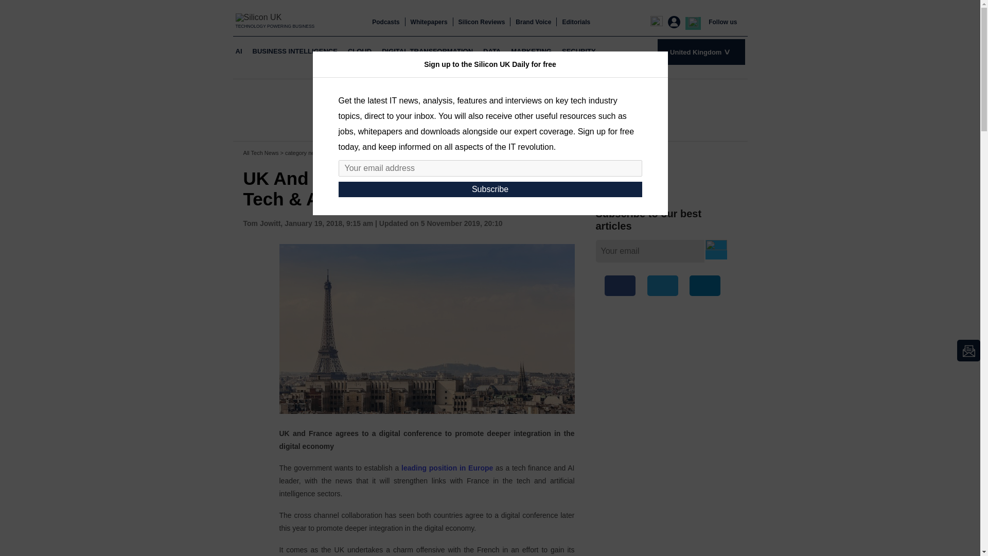 This screenshot has width=988, height=556. I want to click on Podcasts, so click(385, 22).